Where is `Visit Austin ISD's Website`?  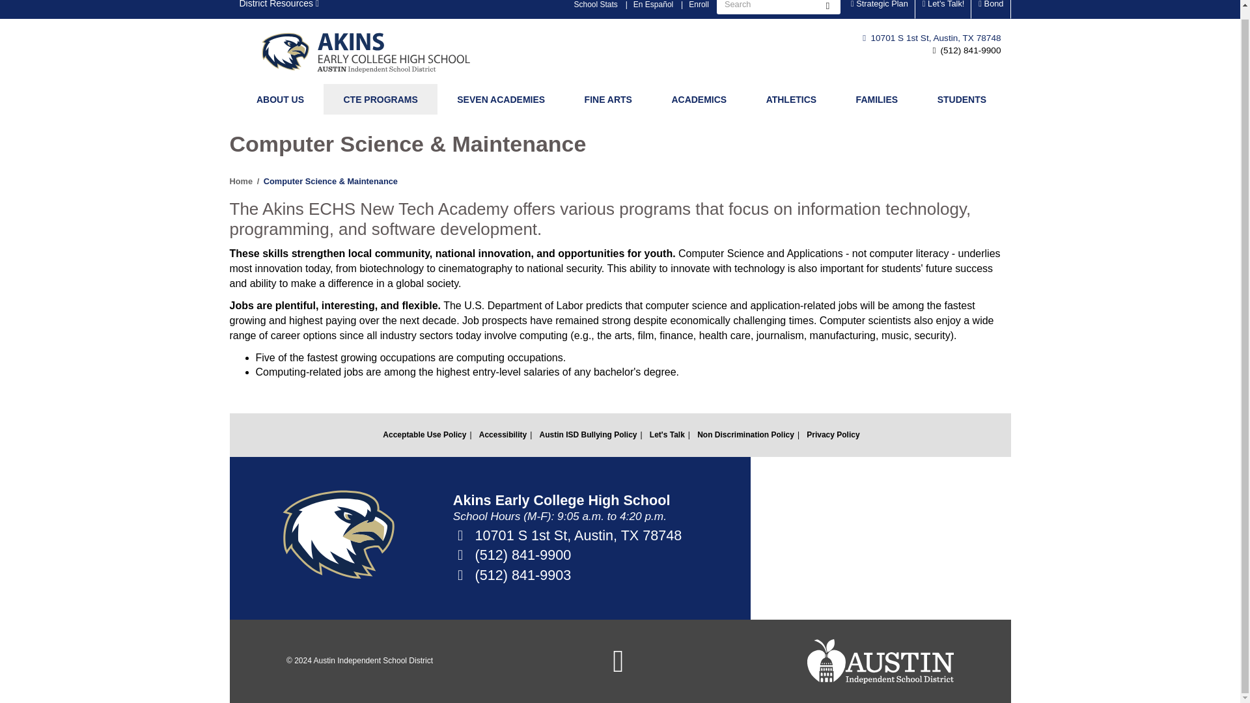
Visit Austin ISD's Website is located at coordinates (880, 661).